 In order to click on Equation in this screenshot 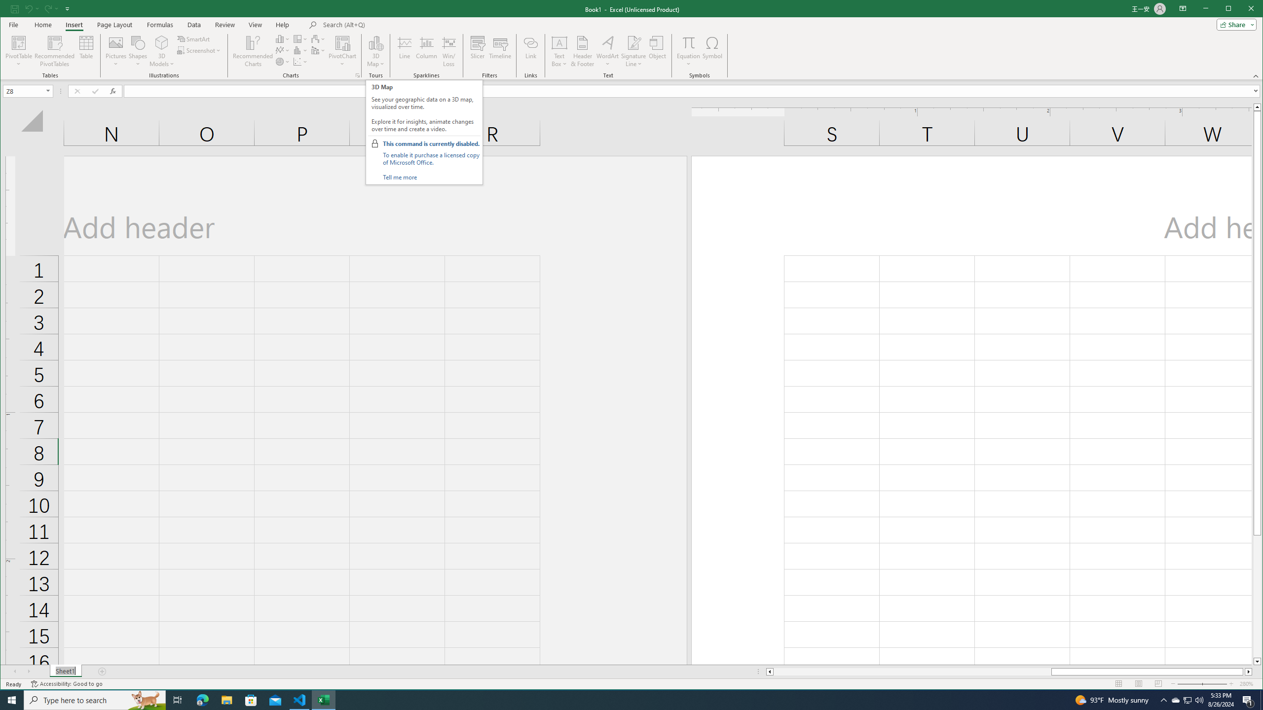, I will do `click(688, 51)`.